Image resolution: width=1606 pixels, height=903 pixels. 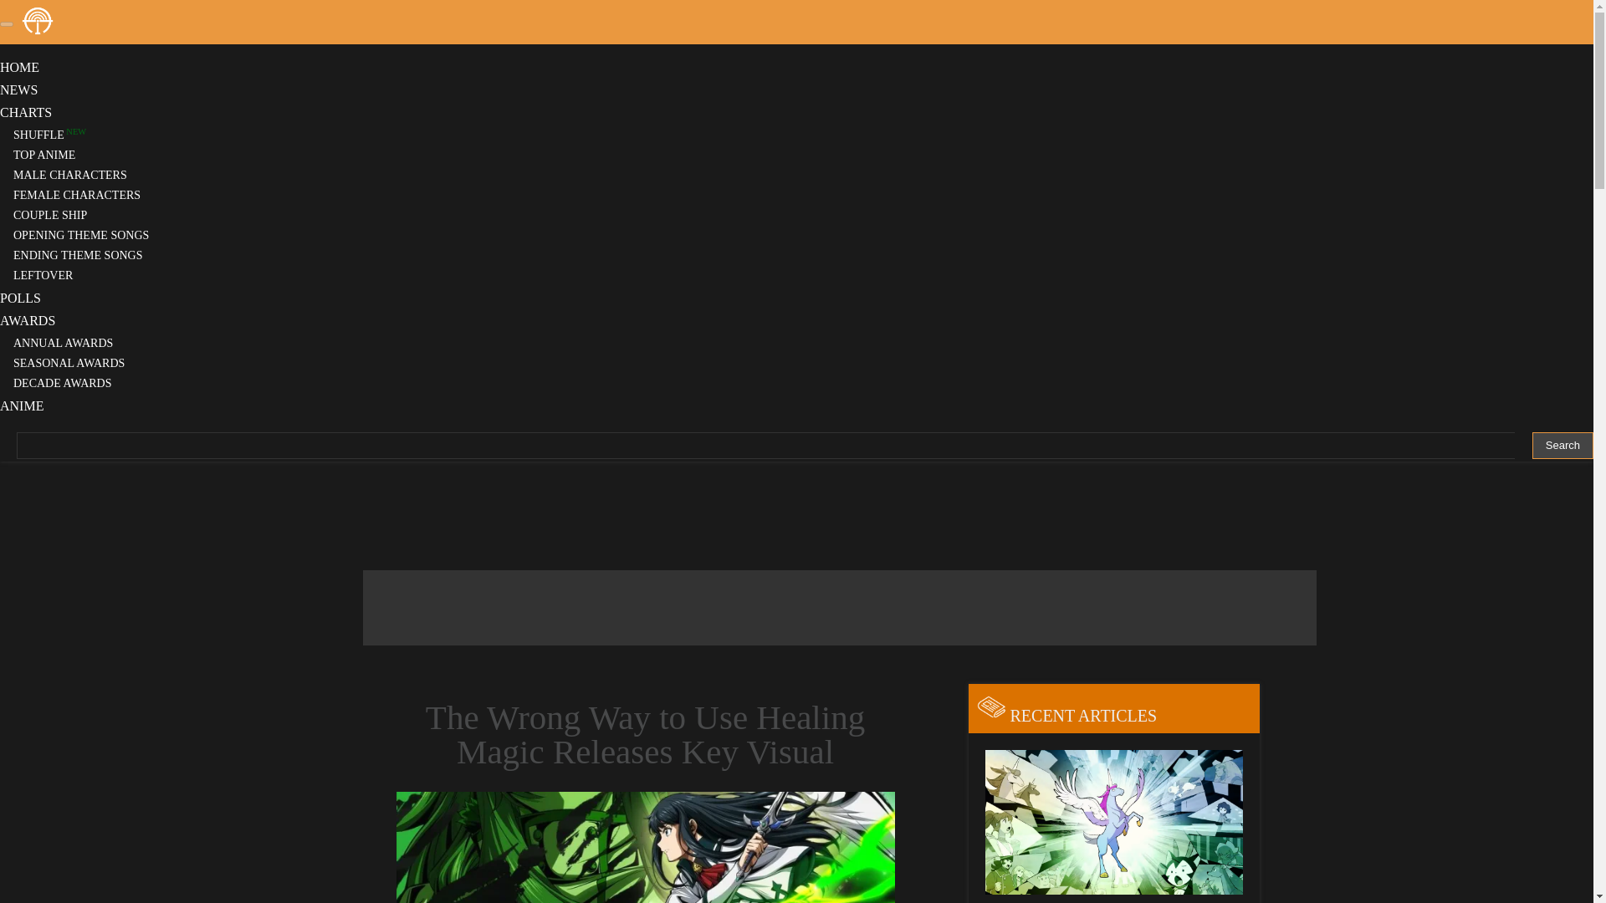 I want to click on DECADE AWARDS, so click(x=62, y=383).